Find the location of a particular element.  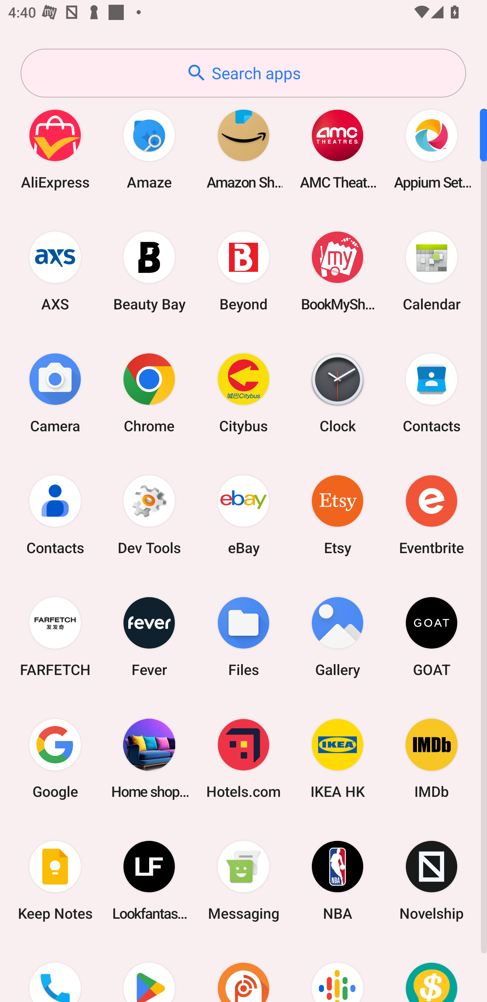

Eventbrite is located at coordinates (432, 515).